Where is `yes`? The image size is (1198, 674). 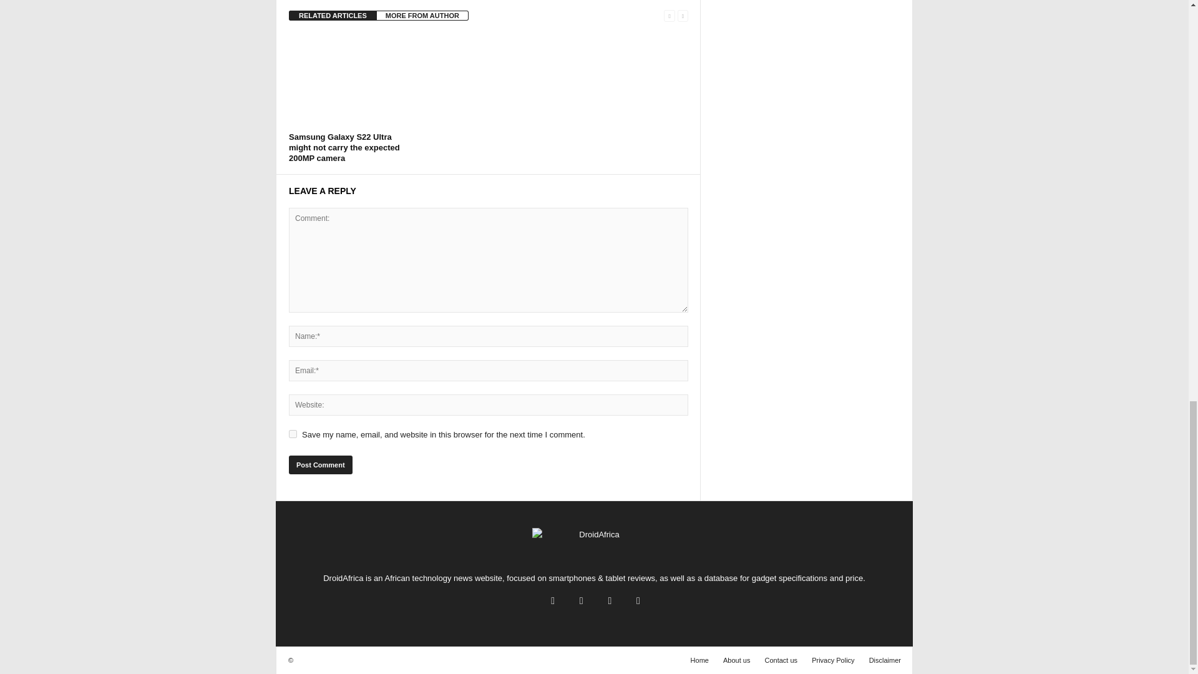
yes is located at coordinates (293, 434).